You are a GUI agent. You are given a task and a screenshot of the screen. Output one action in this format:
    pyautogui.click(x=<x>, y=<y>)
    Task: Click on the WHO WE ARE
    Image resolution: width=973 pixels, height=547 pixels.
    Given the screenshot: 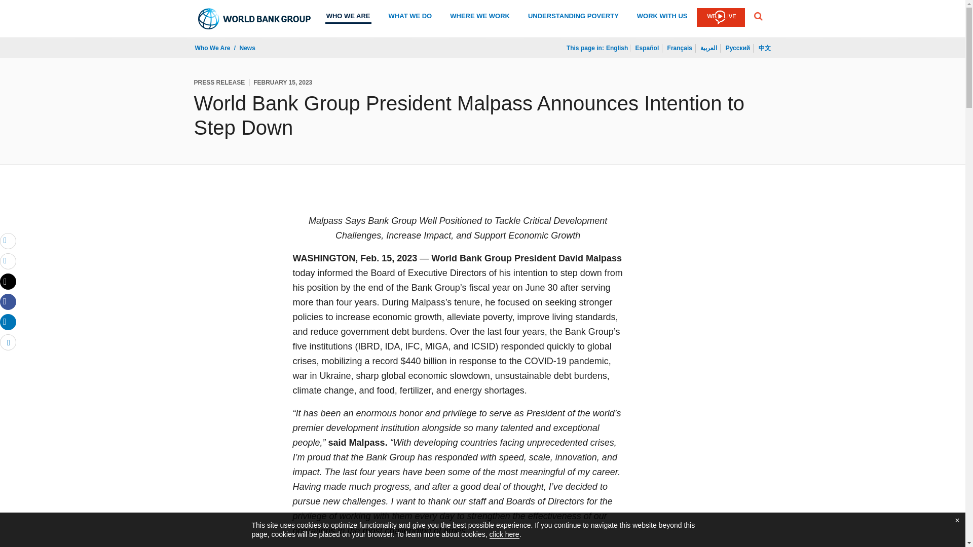 What is the action you would take?
    pyautogui.click(x=348, y=17)
    